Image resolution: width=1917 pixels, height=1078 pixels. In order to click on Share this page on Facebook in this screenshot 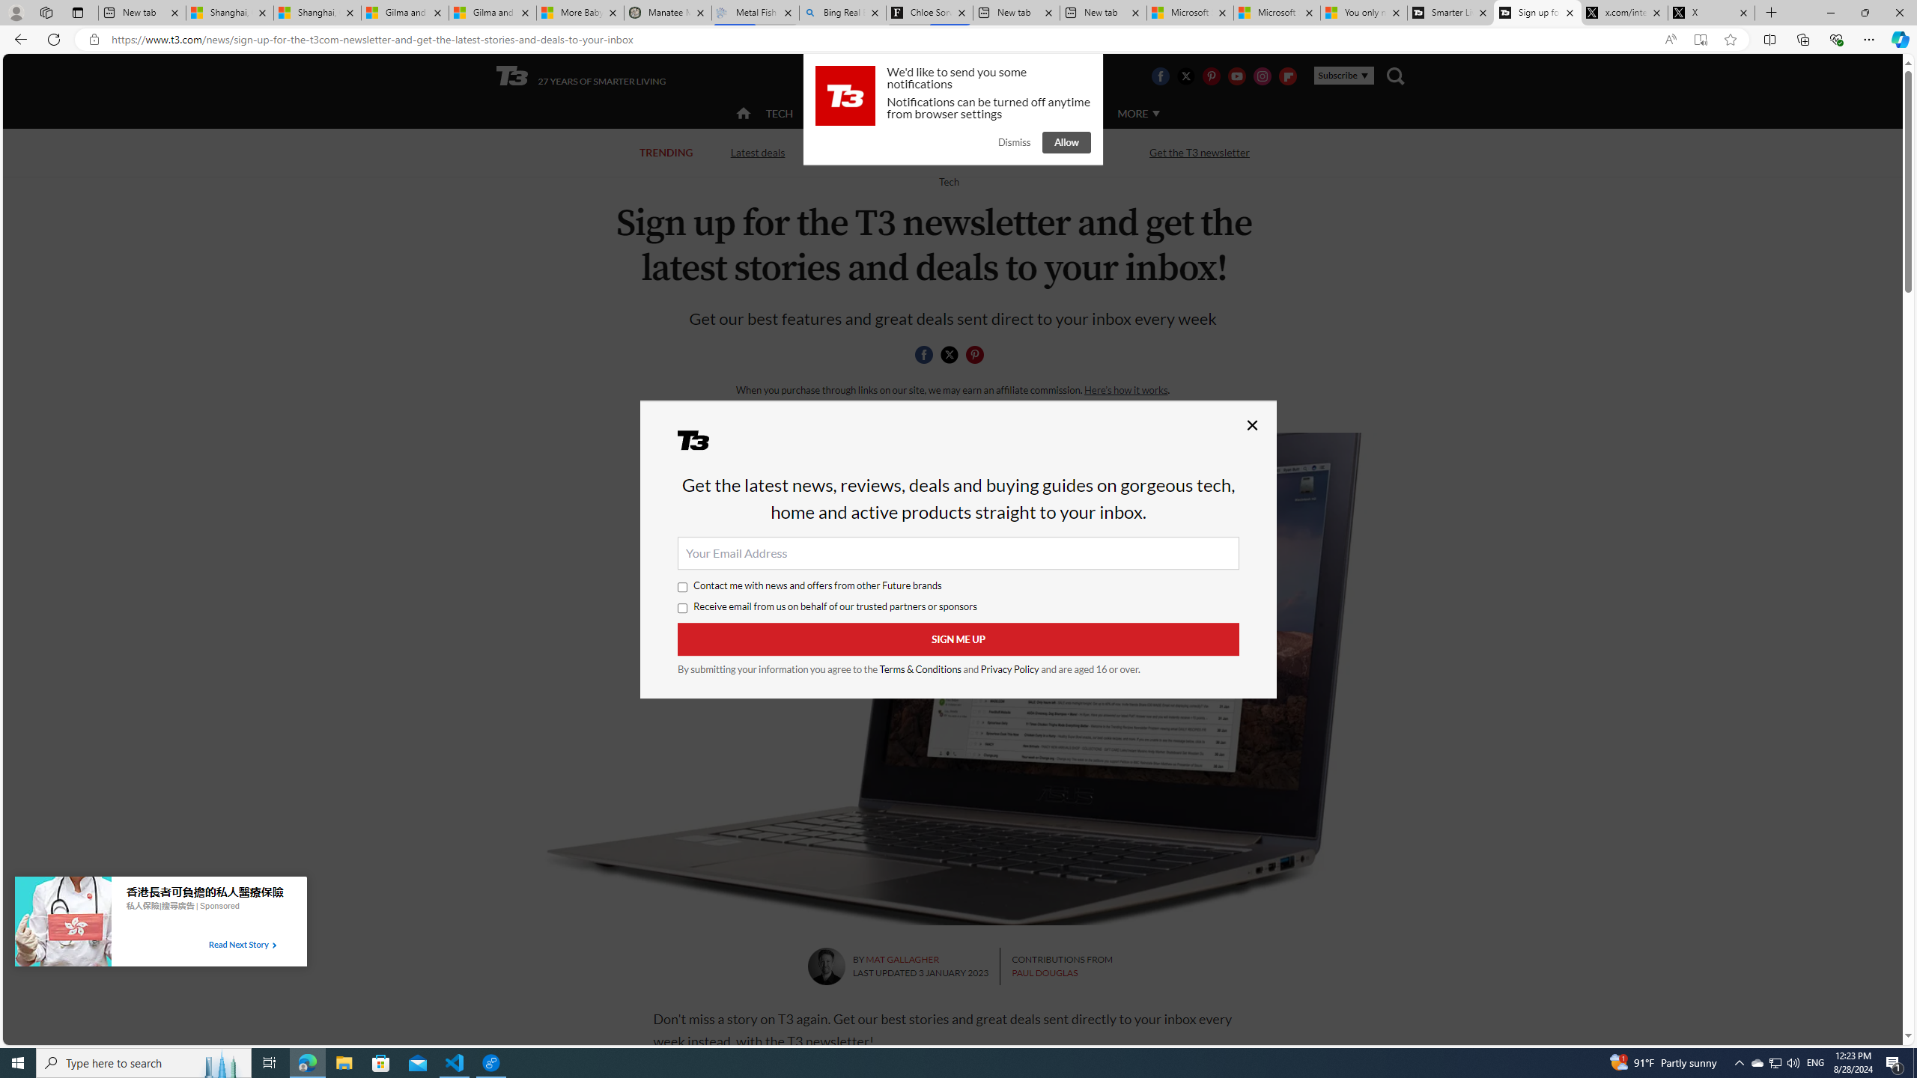, I will do `click(924, 355)`.